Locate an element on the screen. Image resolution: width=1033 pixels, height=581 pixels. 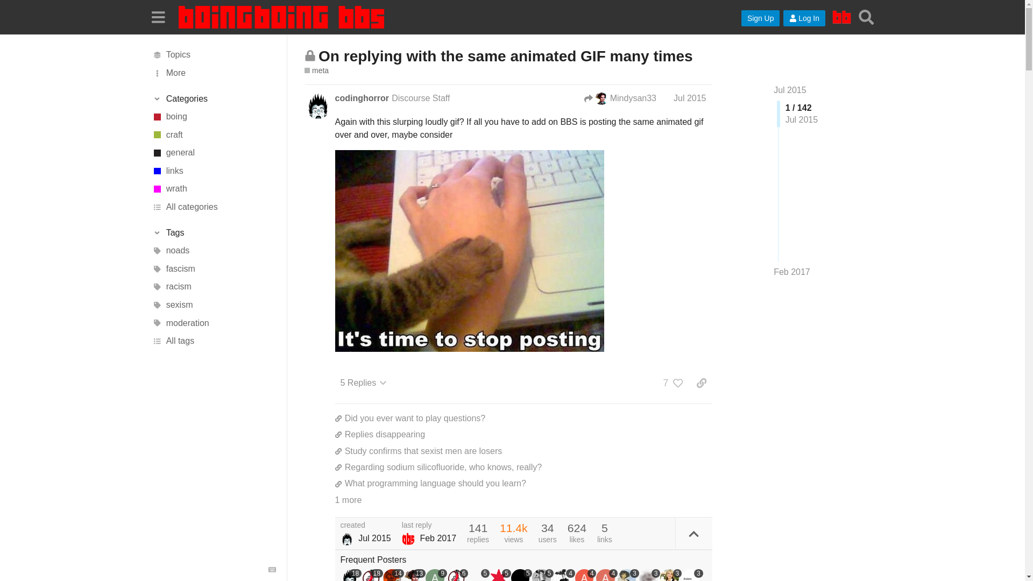
meta is located at coordinates (317, 71).